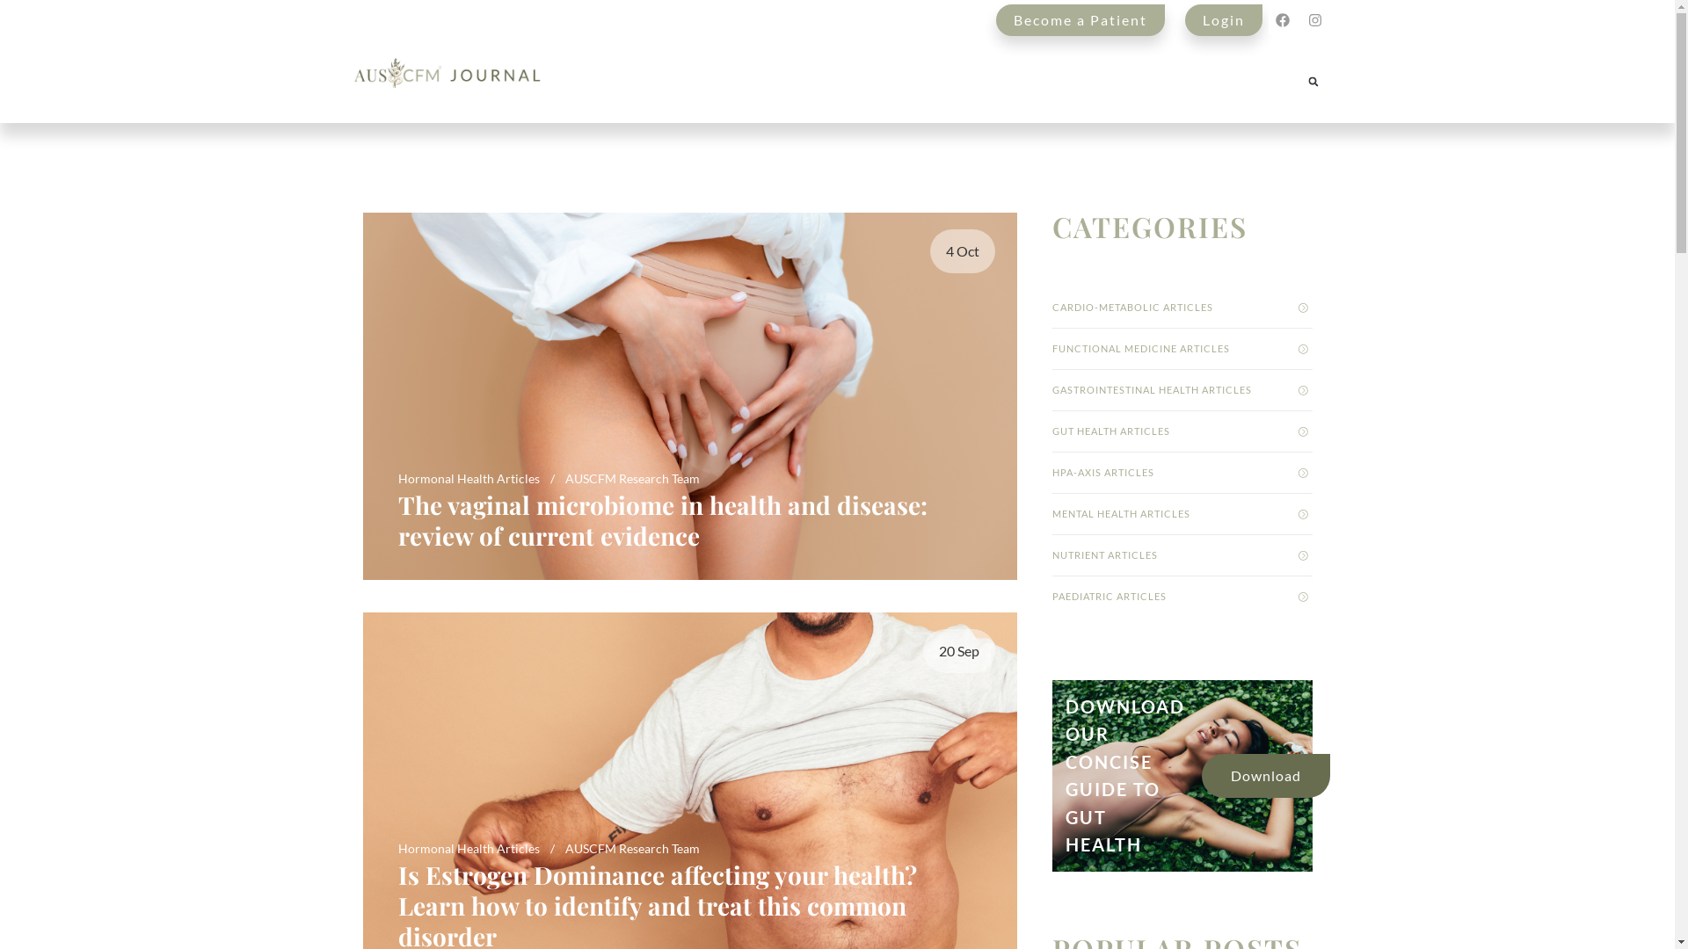 The height and width of the screenshot is (949, 1688). I want to click on CARDIO-METABOLIC ARTICLES, so click(1182, 308).